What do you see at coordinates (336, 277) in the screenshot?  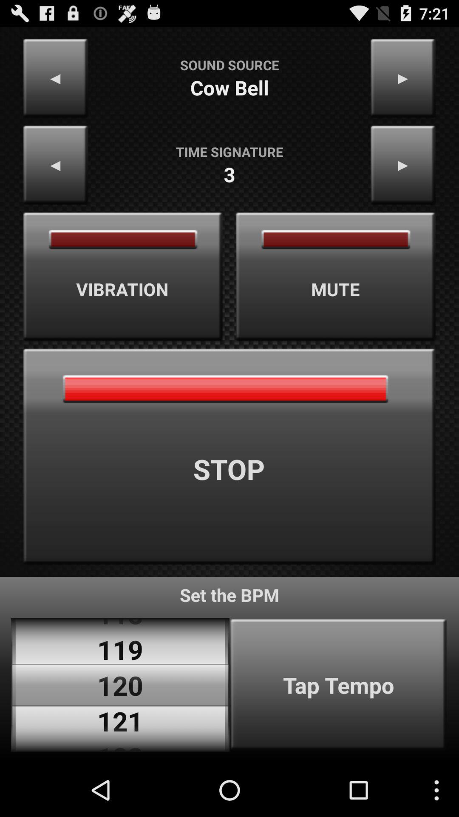 I see `select the item on the right` at bounding box center [336, 277].